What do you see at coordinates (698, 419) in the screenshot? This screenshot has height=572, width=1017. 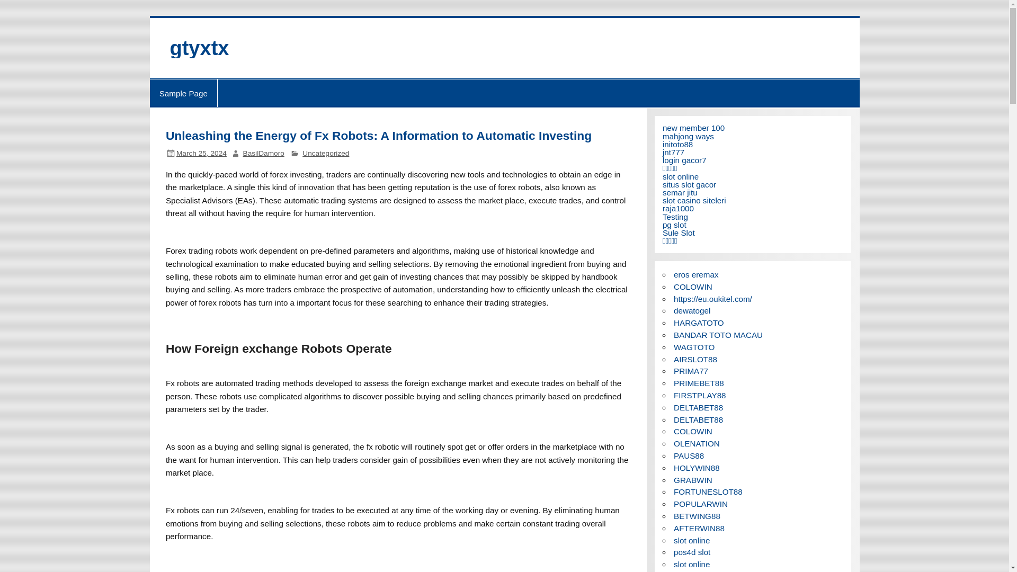 I see `DELTABET88` at bounding box center [698, 419].